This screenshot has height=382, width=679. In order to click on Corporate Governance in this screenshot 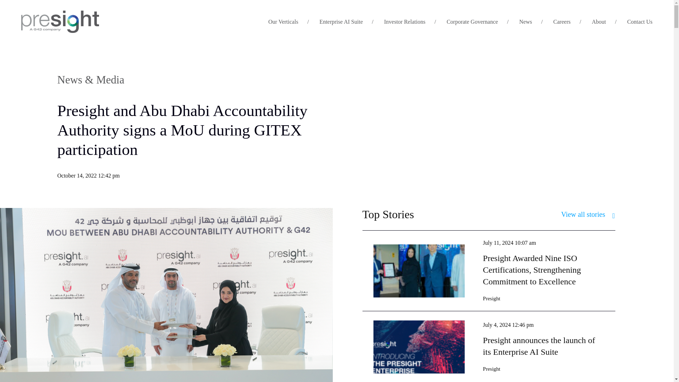, I will do `click(472, 22)`.